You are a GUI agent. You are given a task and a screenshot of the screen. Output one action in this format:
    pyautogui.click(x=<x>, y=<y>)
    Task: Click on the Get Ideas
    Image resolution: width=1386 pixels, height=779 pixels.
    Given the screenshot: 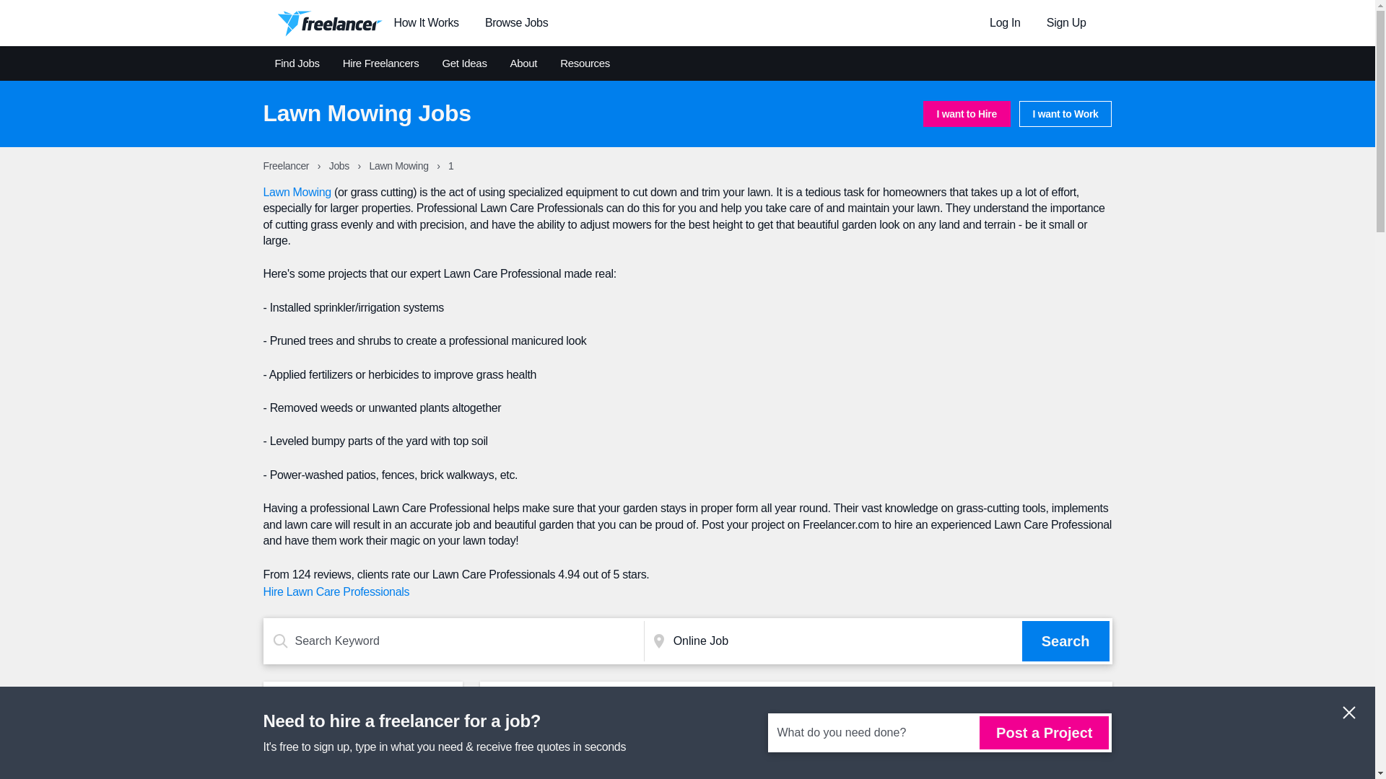 What is the action you would take?
    pyautogui.click(x=463, y=63)
    